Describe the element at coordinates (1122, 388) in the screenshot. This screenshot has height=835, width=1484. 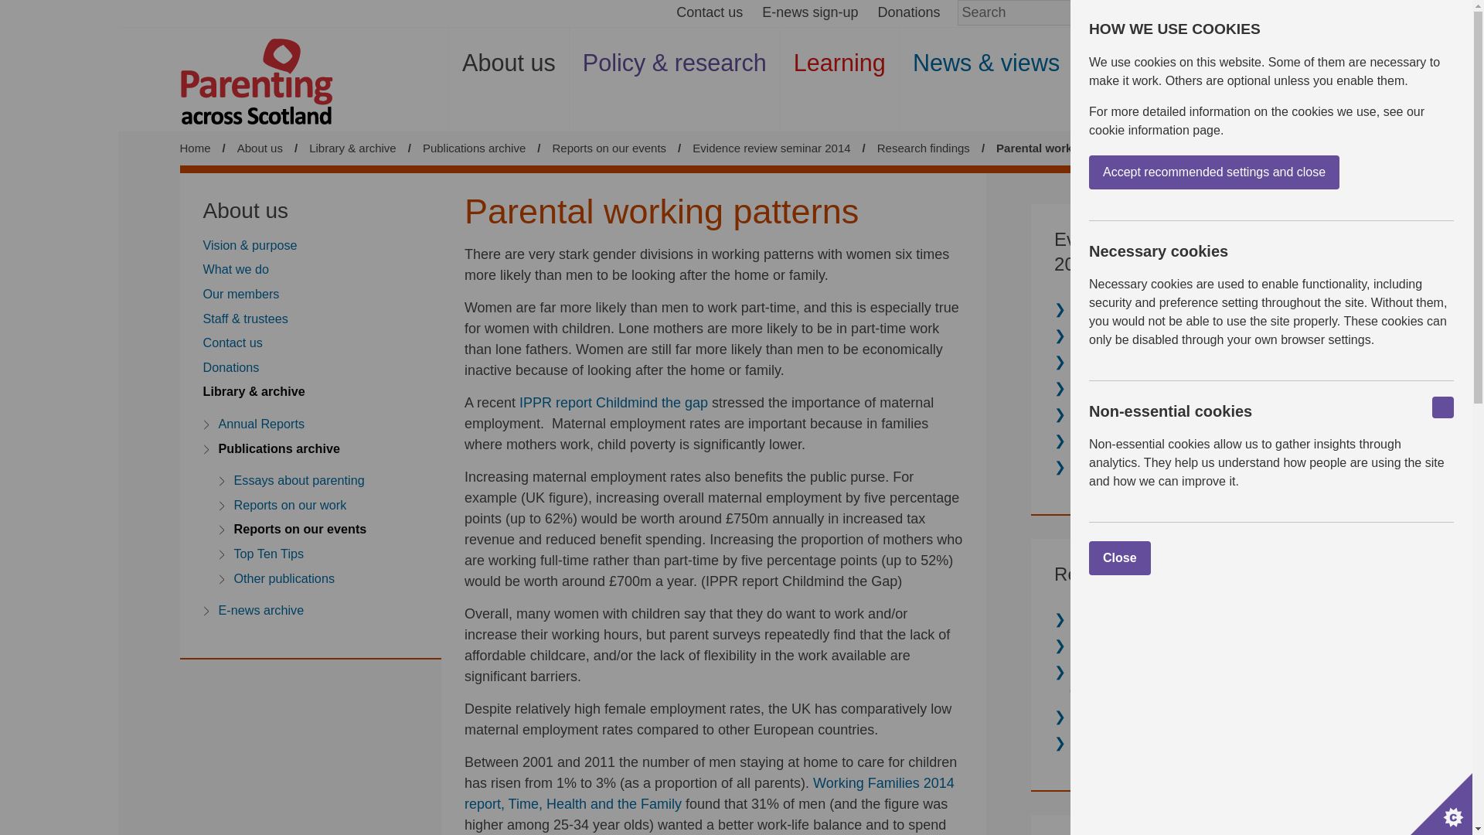
I see `Panel response` at that location.